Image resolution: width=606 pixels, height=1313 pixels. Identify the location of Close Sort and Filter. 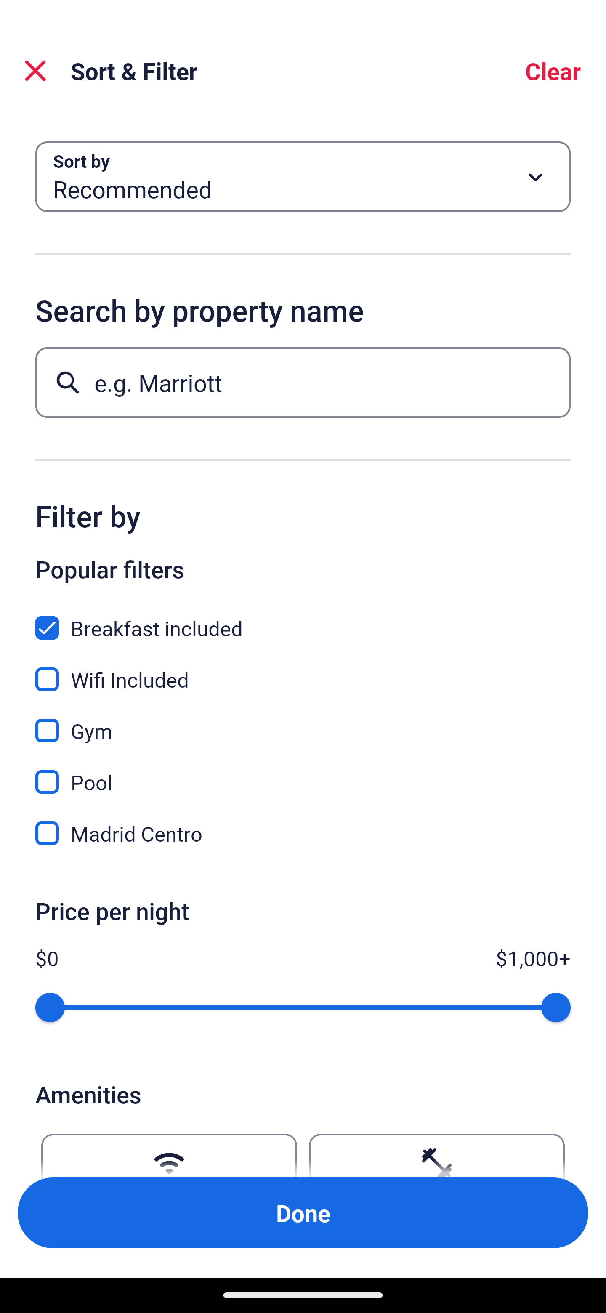
(35, 71).